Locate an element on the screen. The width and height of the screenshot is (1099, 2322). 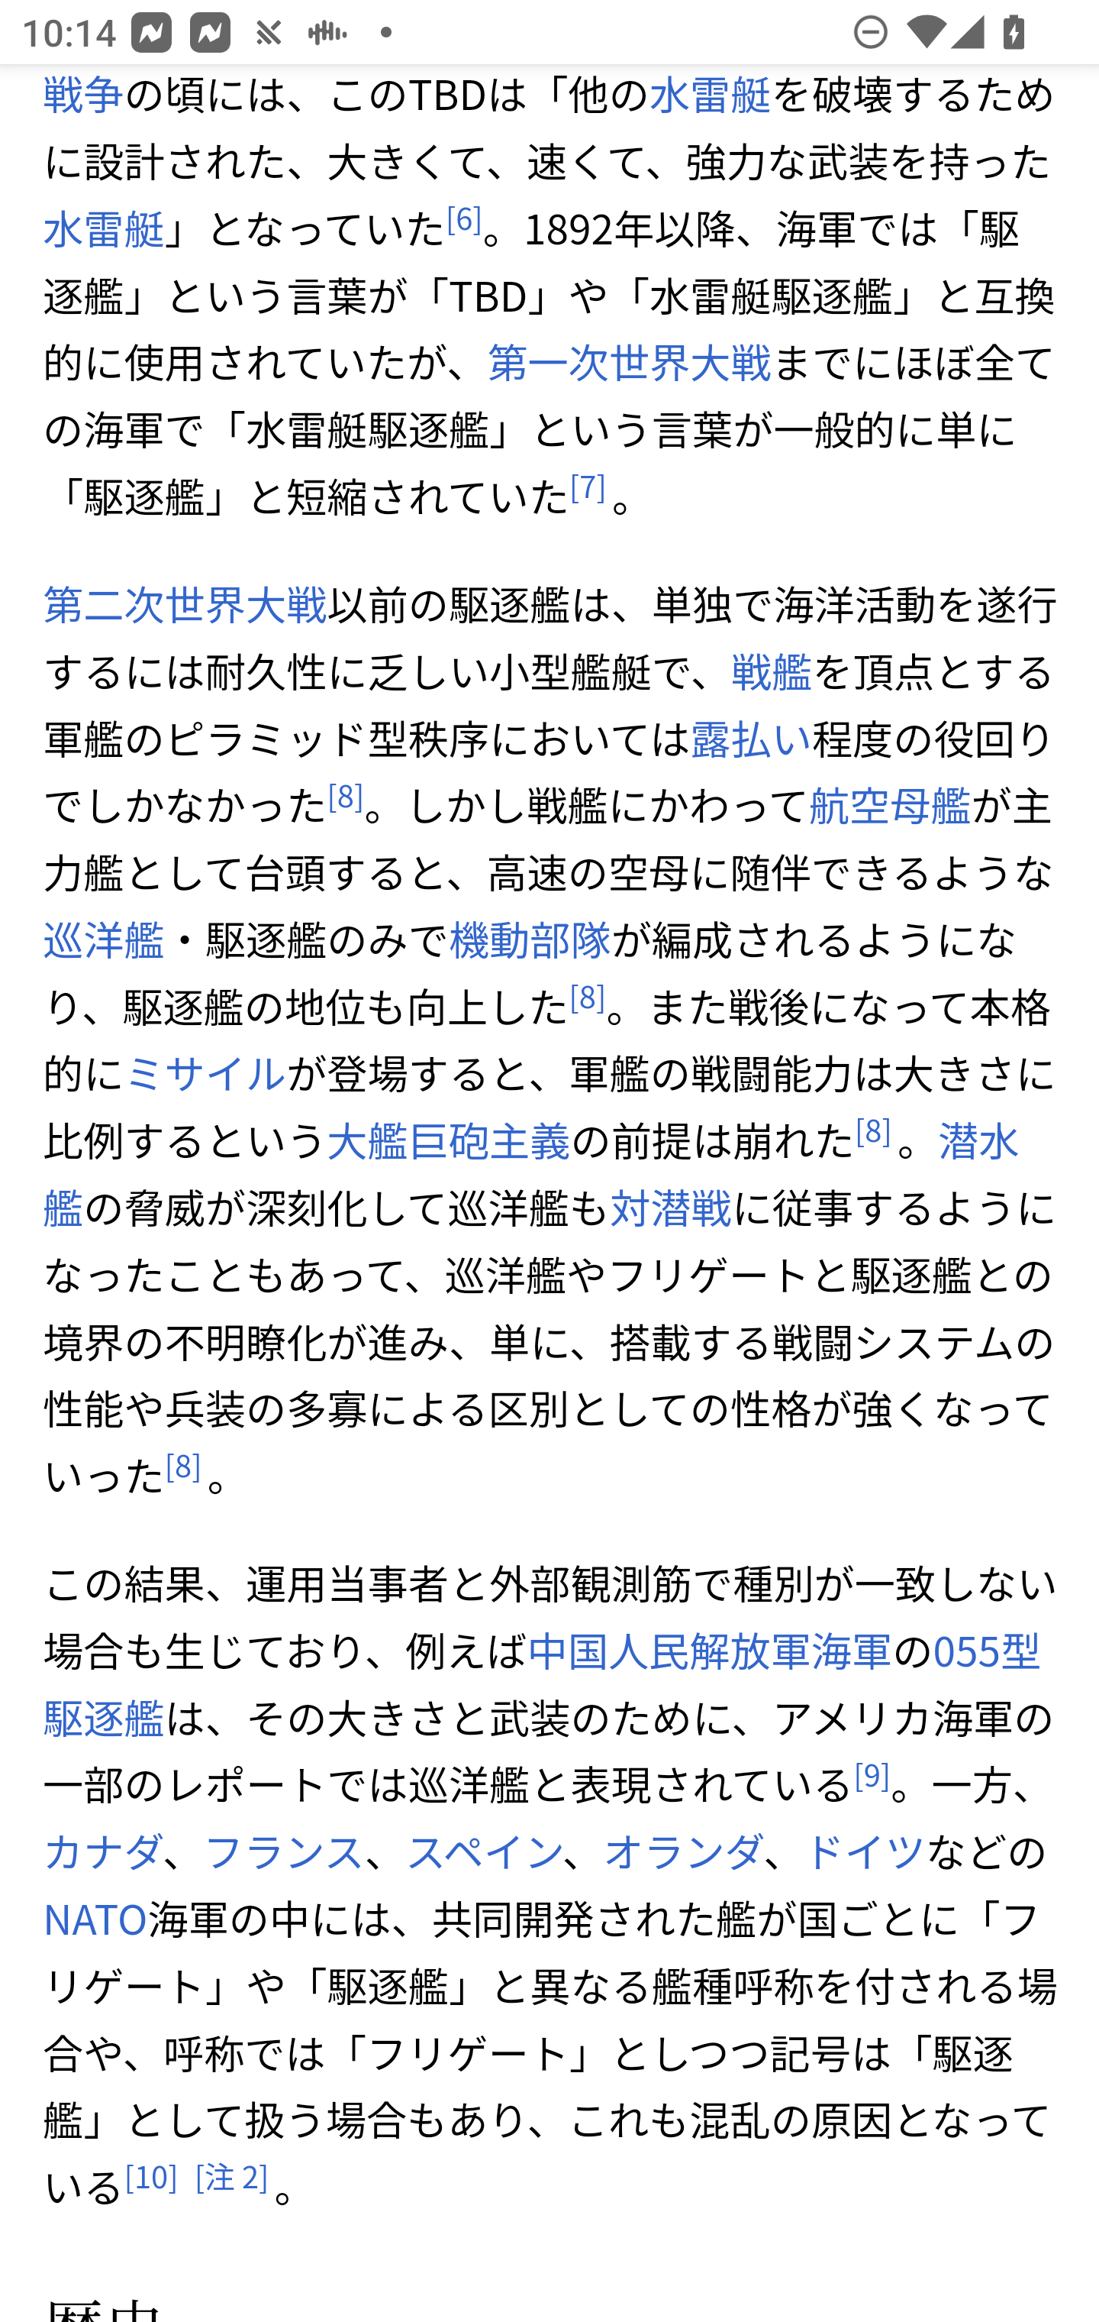
大艦巨砲主義 is located at coordinates (449, 1140).